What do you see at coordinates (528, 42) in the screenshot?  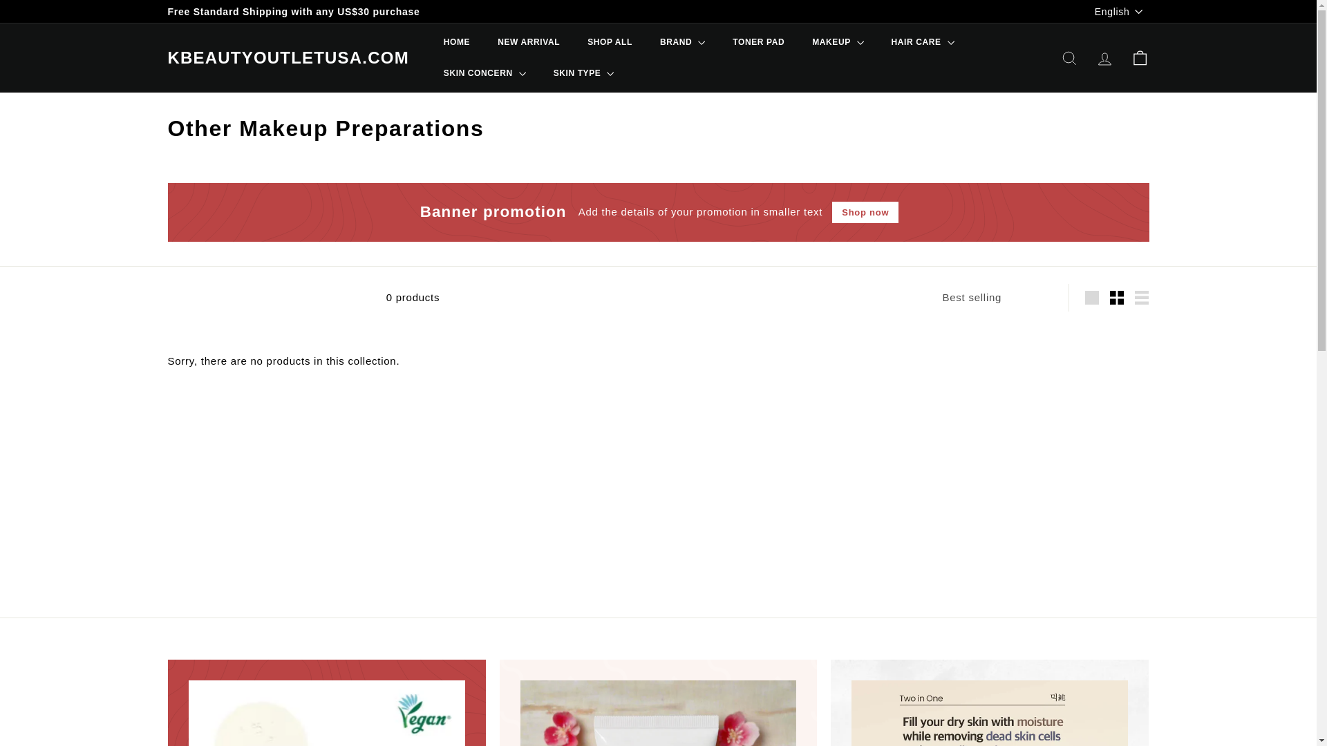 I see `NEW ARRIVAL` at bounding box center [528, 42].